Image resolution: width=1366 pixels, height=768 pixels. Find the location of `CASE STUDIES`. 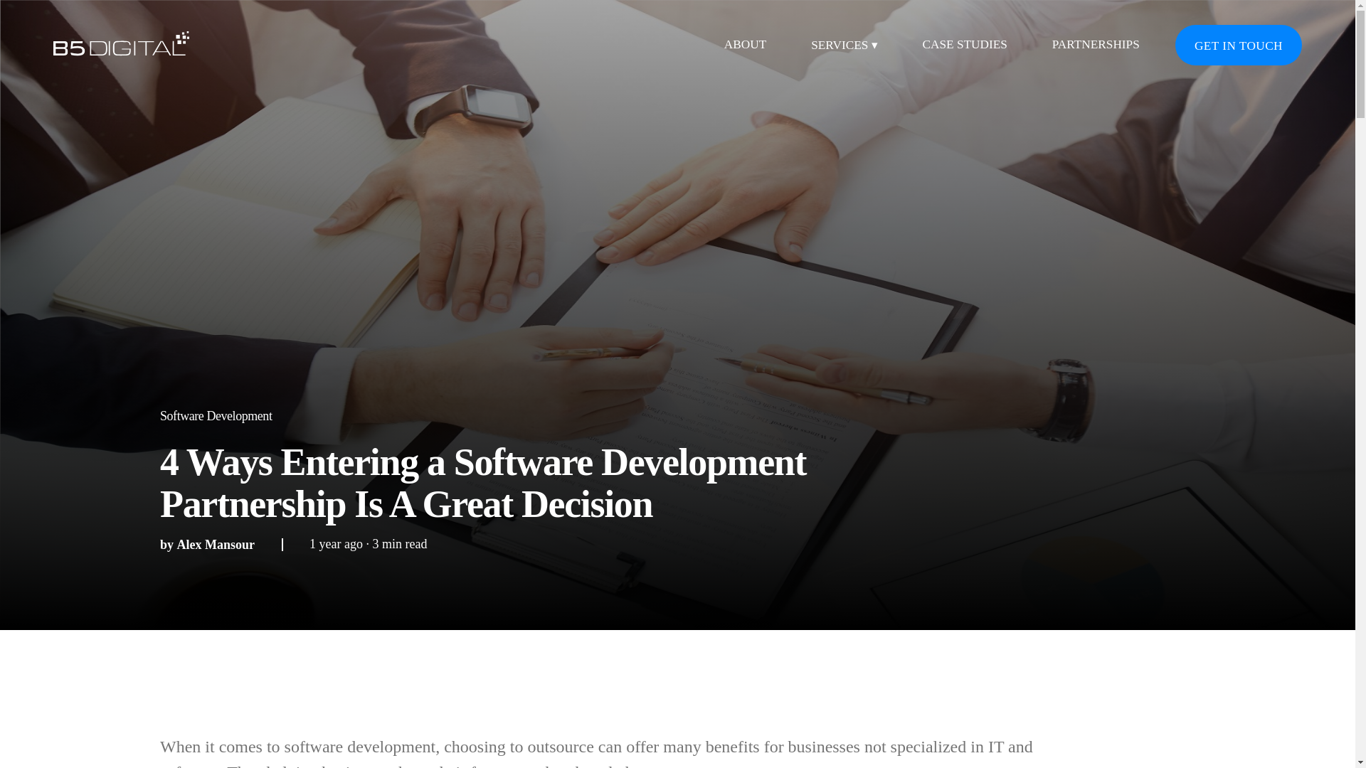

CASE STUDIES is located at coordinates (965, 46).